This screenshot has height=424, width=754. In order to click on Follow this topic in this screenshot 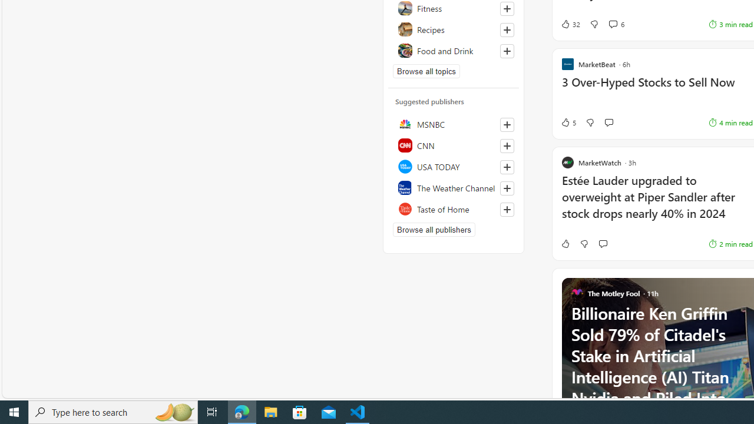, I will do `click(507, 51)`.